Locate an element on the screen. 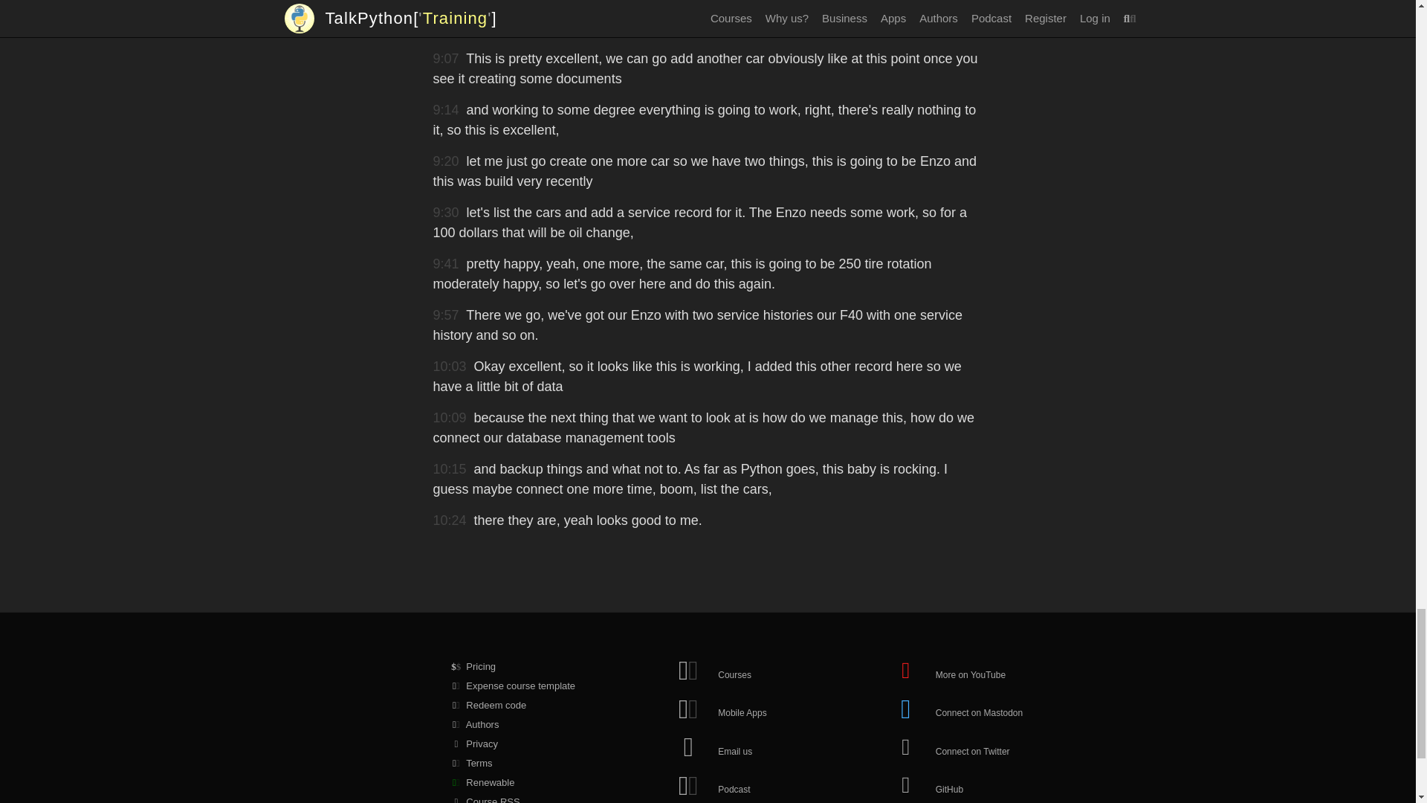  Podcast is located at coordinates (743, 783).